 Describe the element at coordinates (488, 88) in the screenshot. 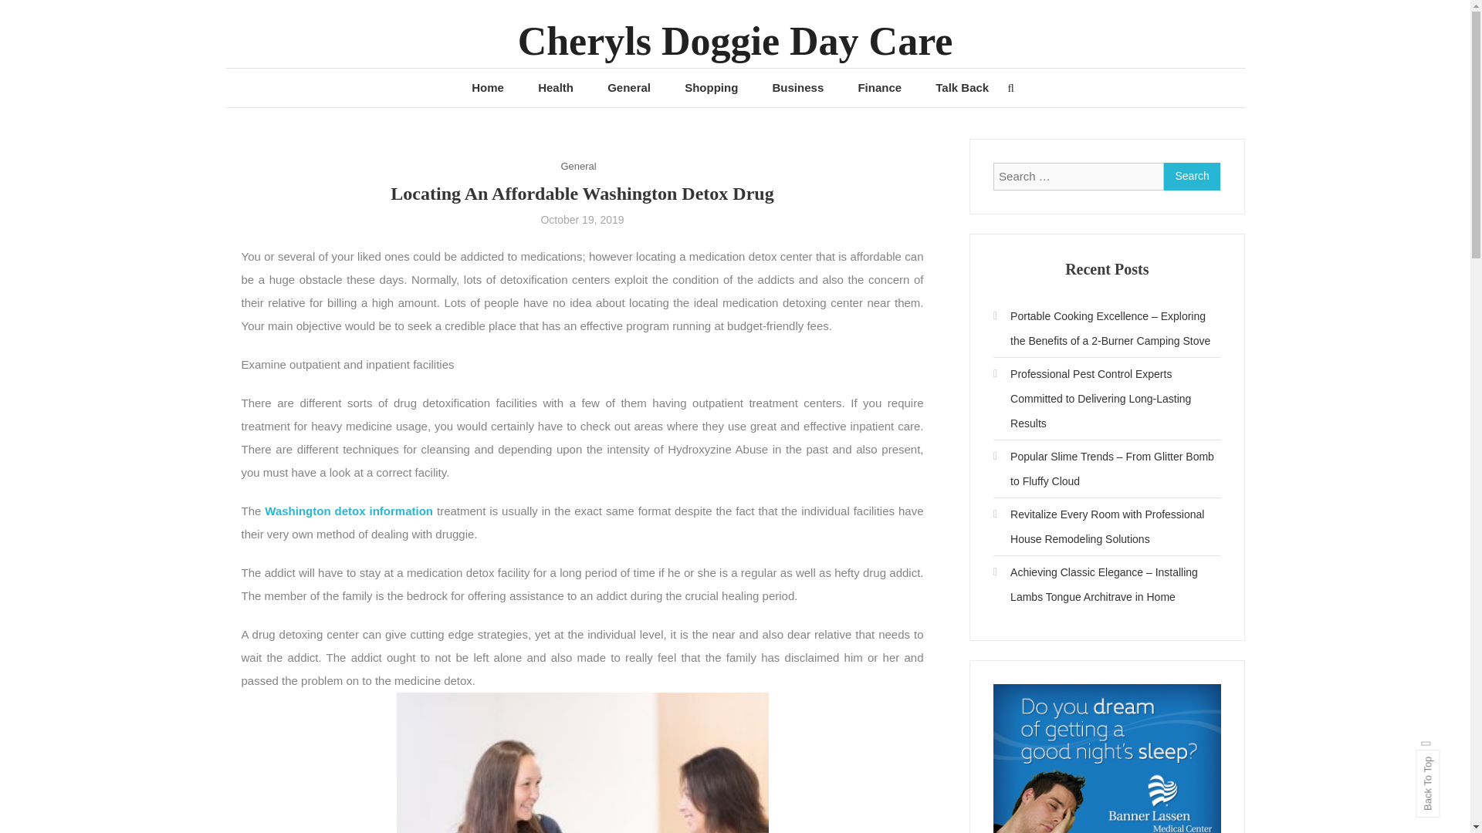

I see `Home` at that location.